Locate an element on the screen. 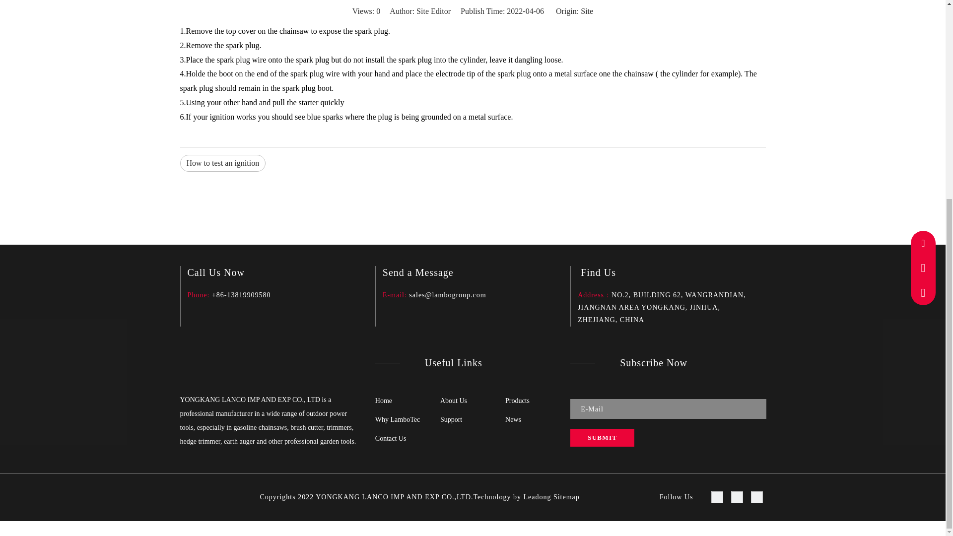  Facebook is located at coordinates (719, 499).